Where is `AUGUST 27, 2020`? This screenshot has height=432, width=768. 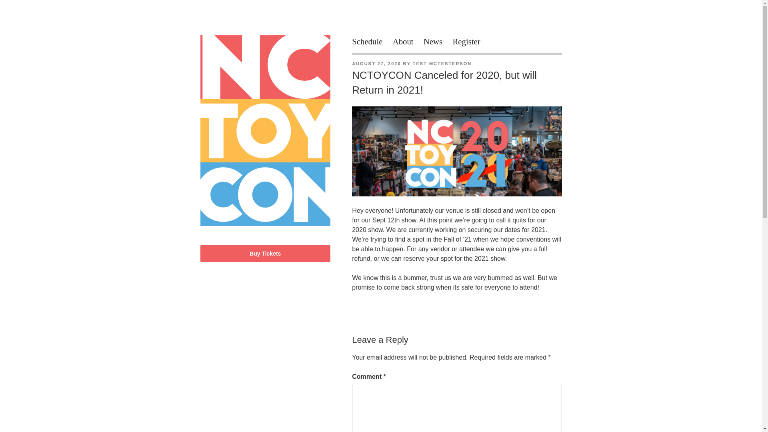
AUGUST 27, 2020 is located at coordinates (376, 64).